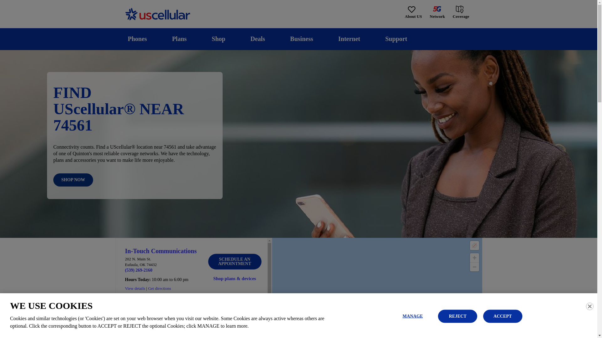  I want to click on About US, so click(413, 13).